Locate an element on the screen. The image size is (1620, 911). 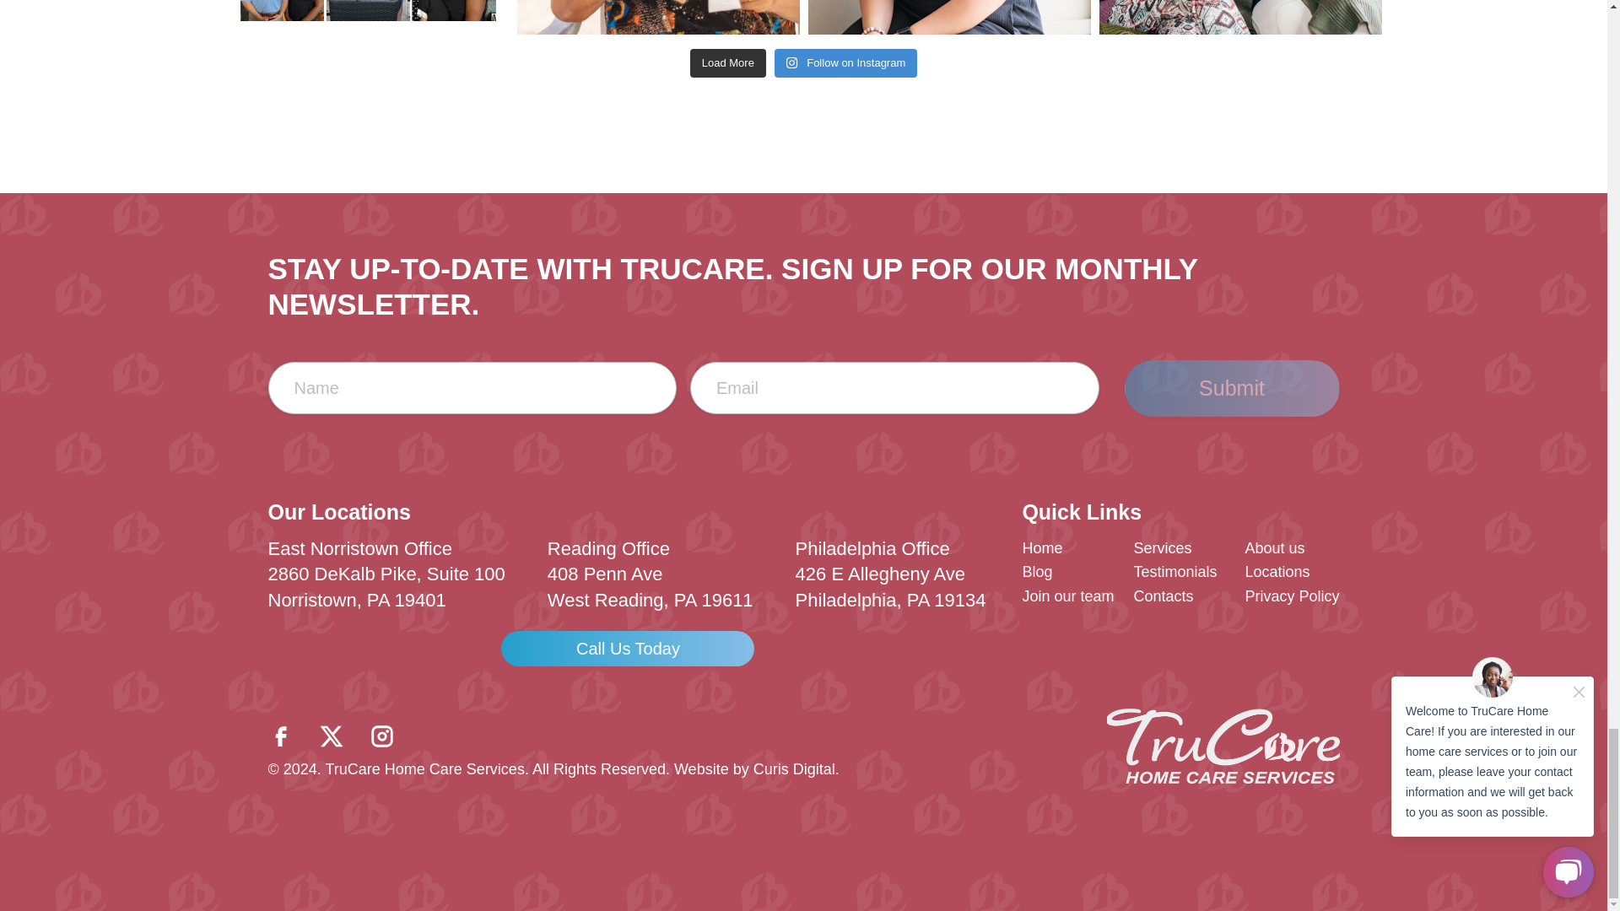
Services is located at coordinates (1161, 548).